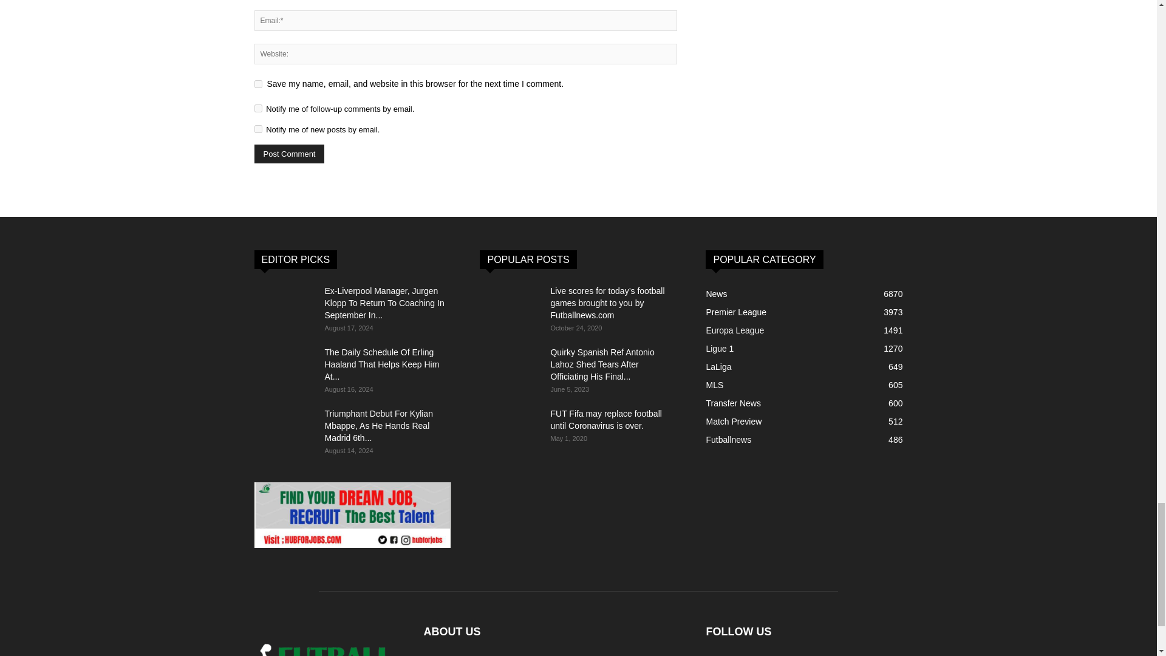 Image resolution: width=1166 pixels, height=656 pixels. Describe the element at coordinates (257, 108) in the screenshot. I see `subscribe` at that location.